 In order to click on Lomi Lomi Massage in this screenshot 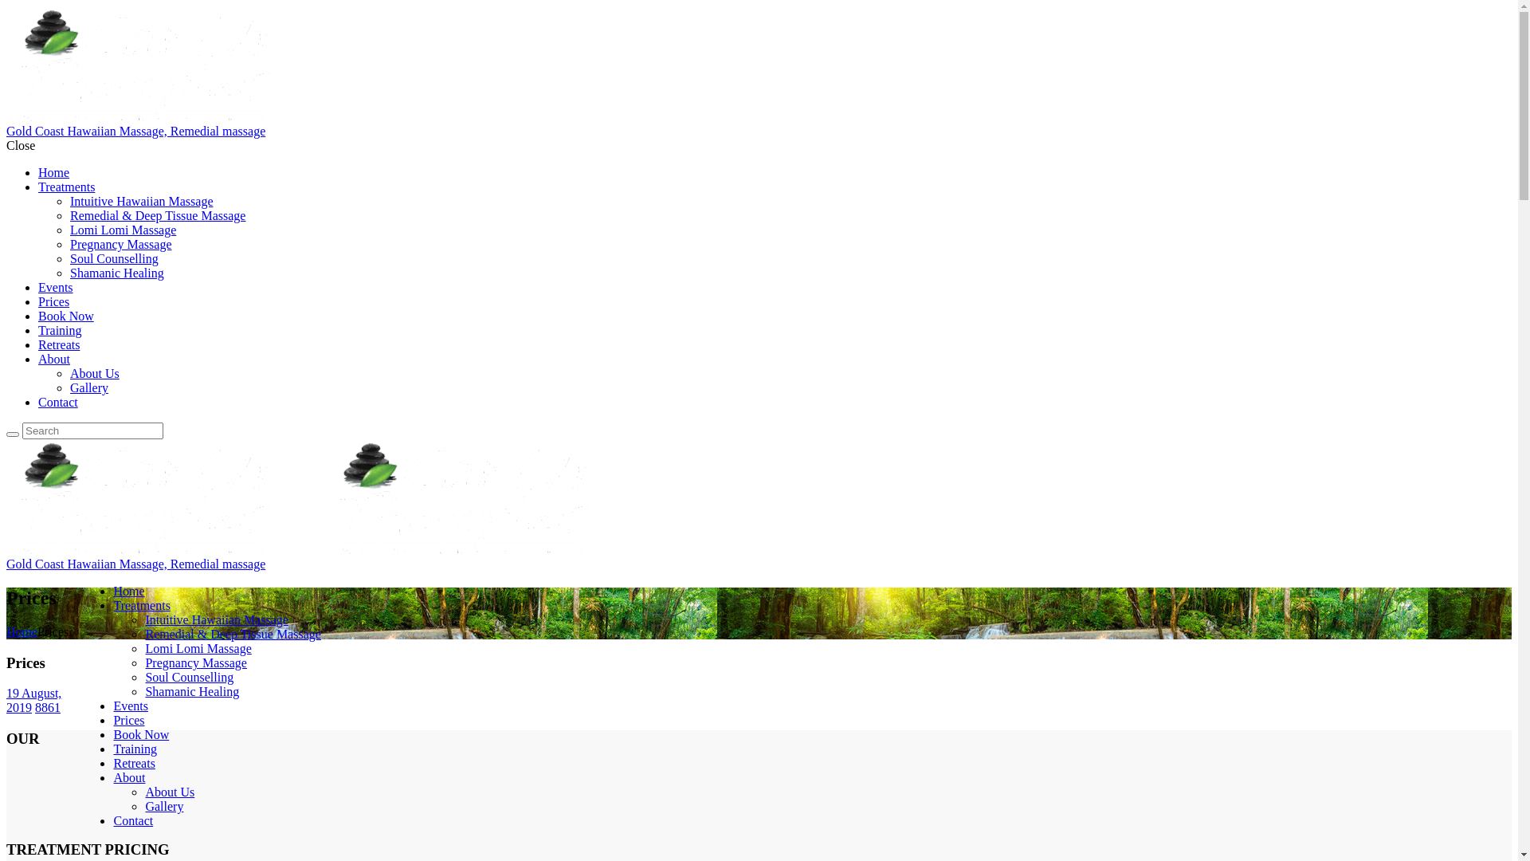, I will do `click(198, 649)`.